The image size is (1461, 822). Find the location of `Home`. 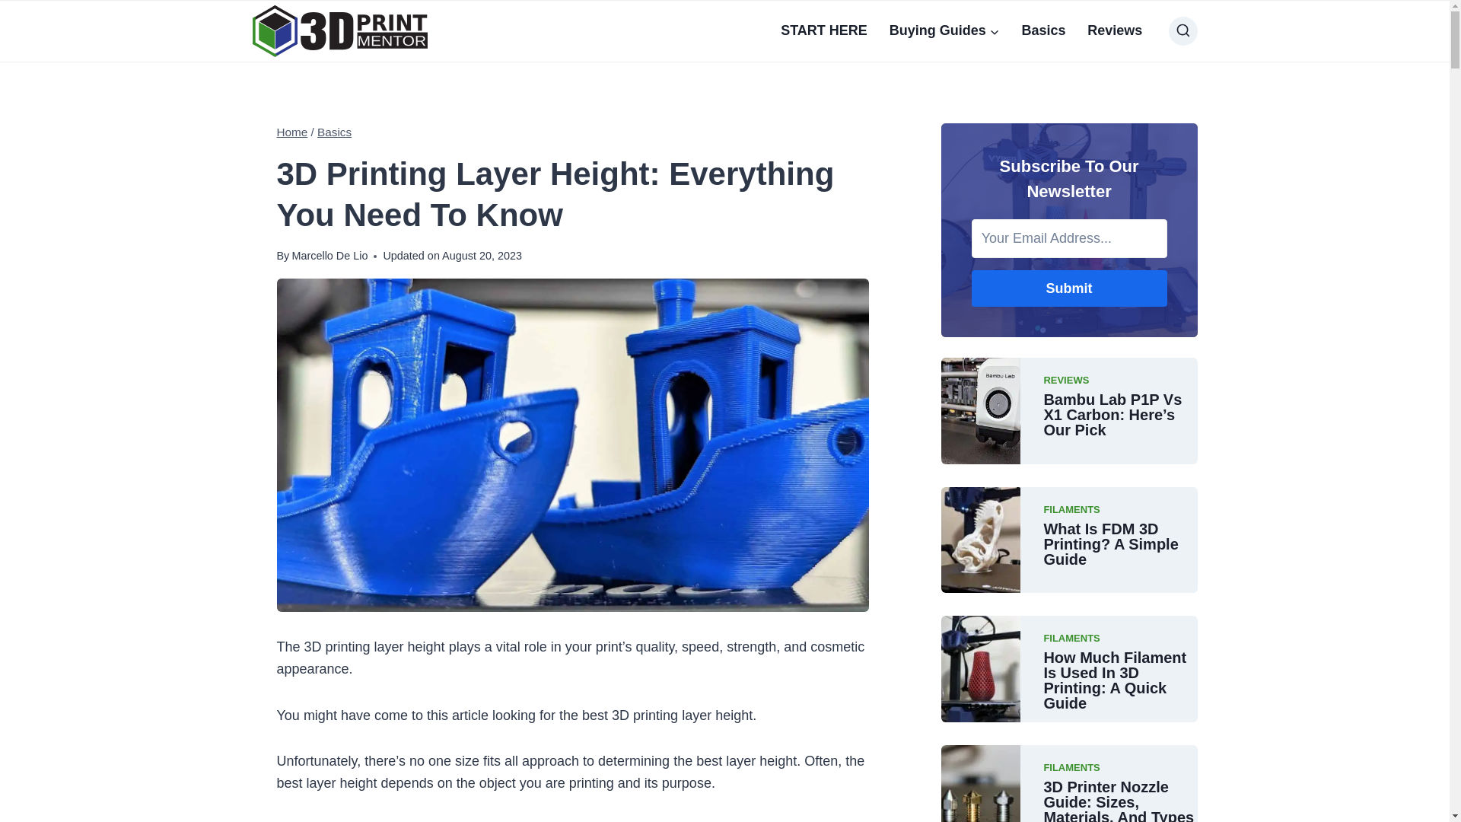

Home is located at coordinates (292, 132).